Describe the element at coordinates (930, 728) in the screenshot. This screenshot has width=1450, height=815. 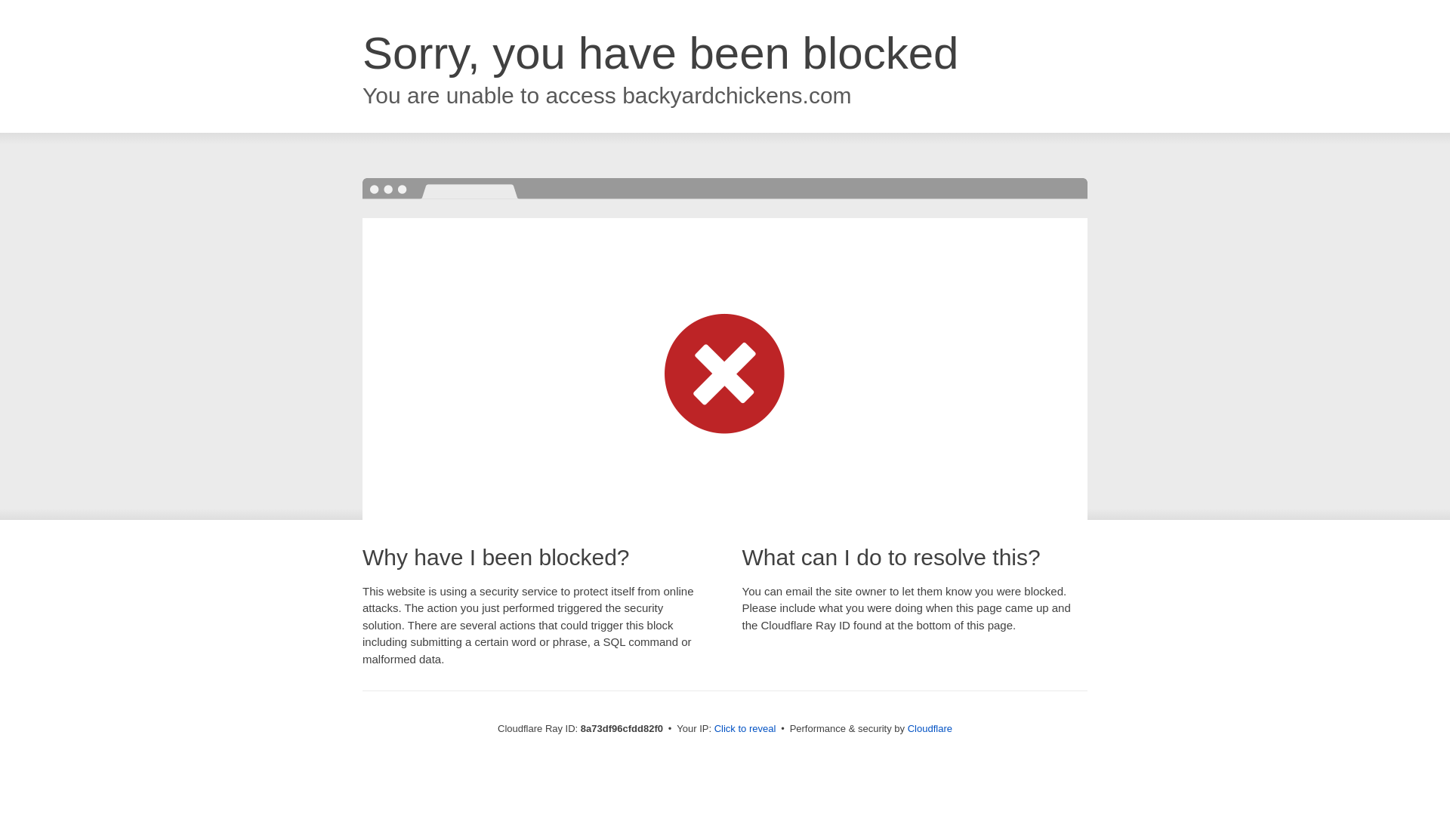
I see `Cloudflare` at that location.